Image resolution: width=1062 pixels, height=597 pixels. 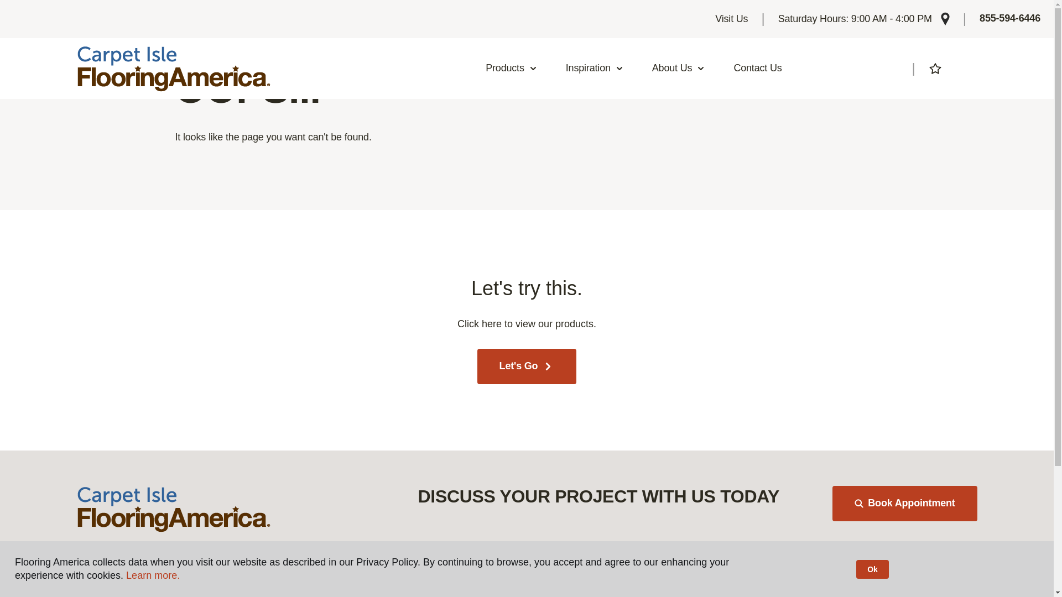 What do you see at coordinates (679, 69) in the screenshot?
I see `About Us` at bounding box center [679, 69].